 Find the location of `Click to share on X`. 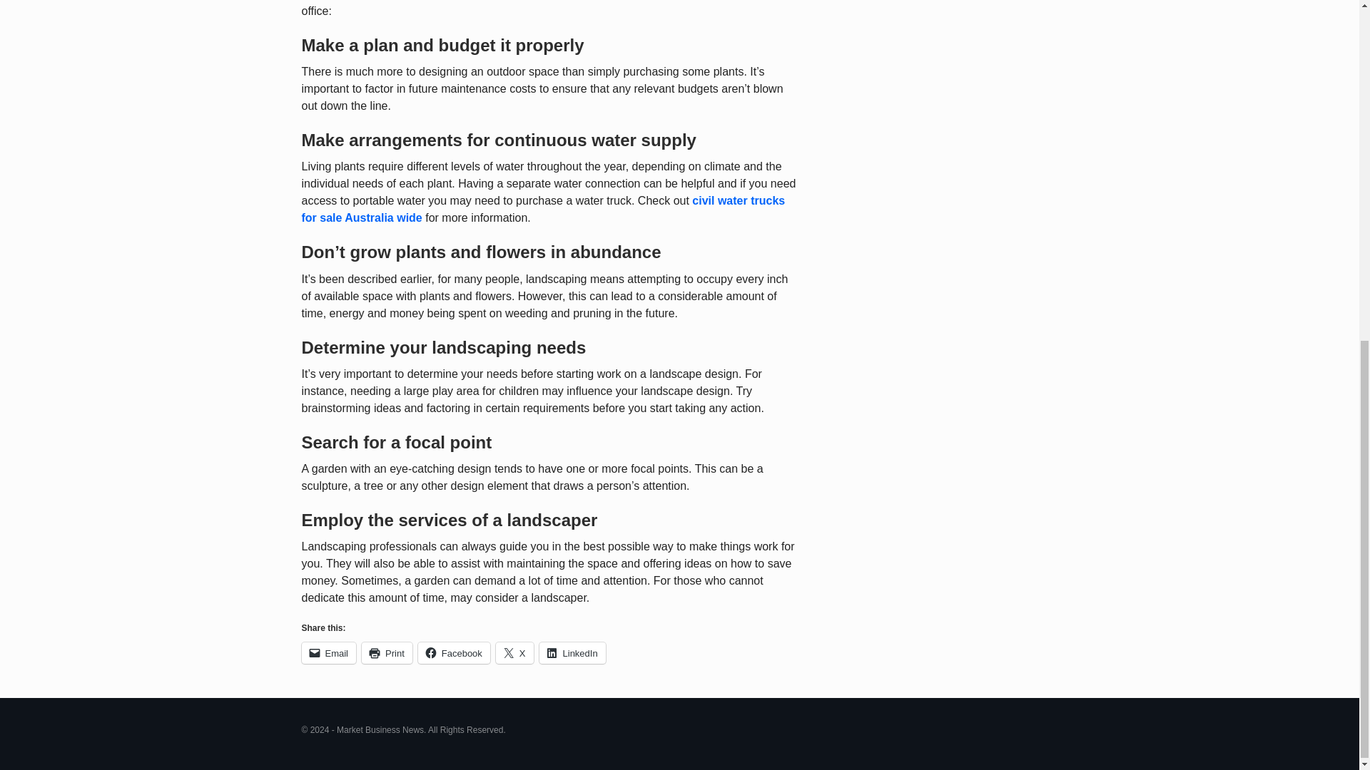

Click to share on X is located at coordinates (515, 652).